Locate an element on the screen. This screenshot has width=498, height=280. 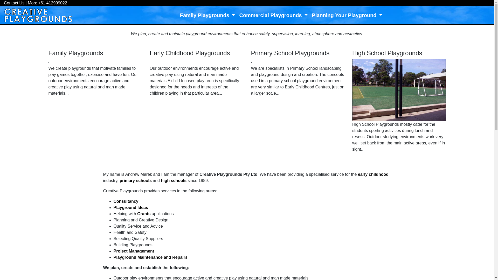
primary schools is located at coordinates (136, 180).